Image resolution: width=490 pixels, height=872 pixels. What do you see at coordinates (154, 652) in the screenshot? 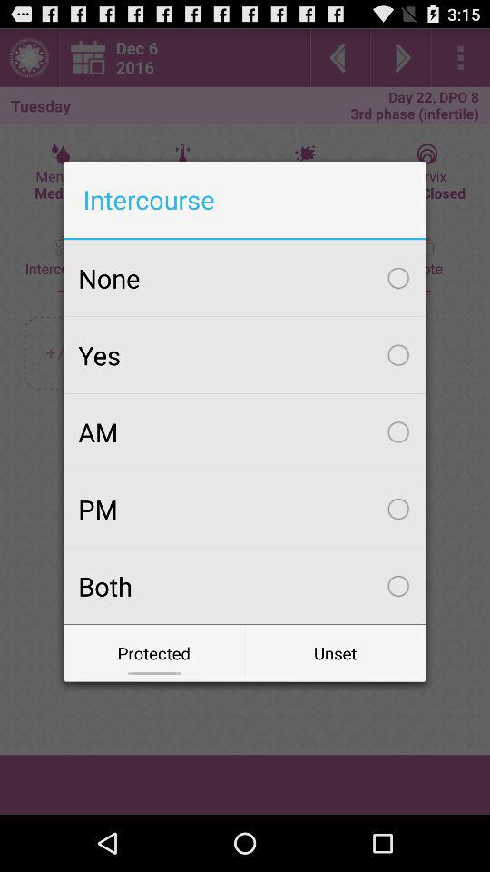
I see `launch icon below the both checkbox` at bounding box center [154, 652].